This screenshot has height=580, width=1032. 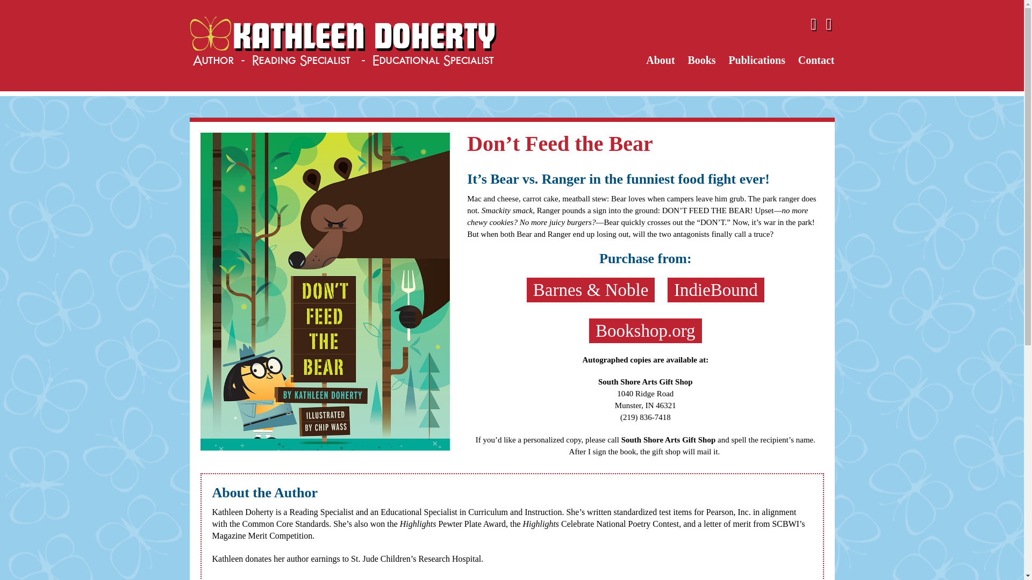 I want to click on Publications, so click(x=757, y=60).